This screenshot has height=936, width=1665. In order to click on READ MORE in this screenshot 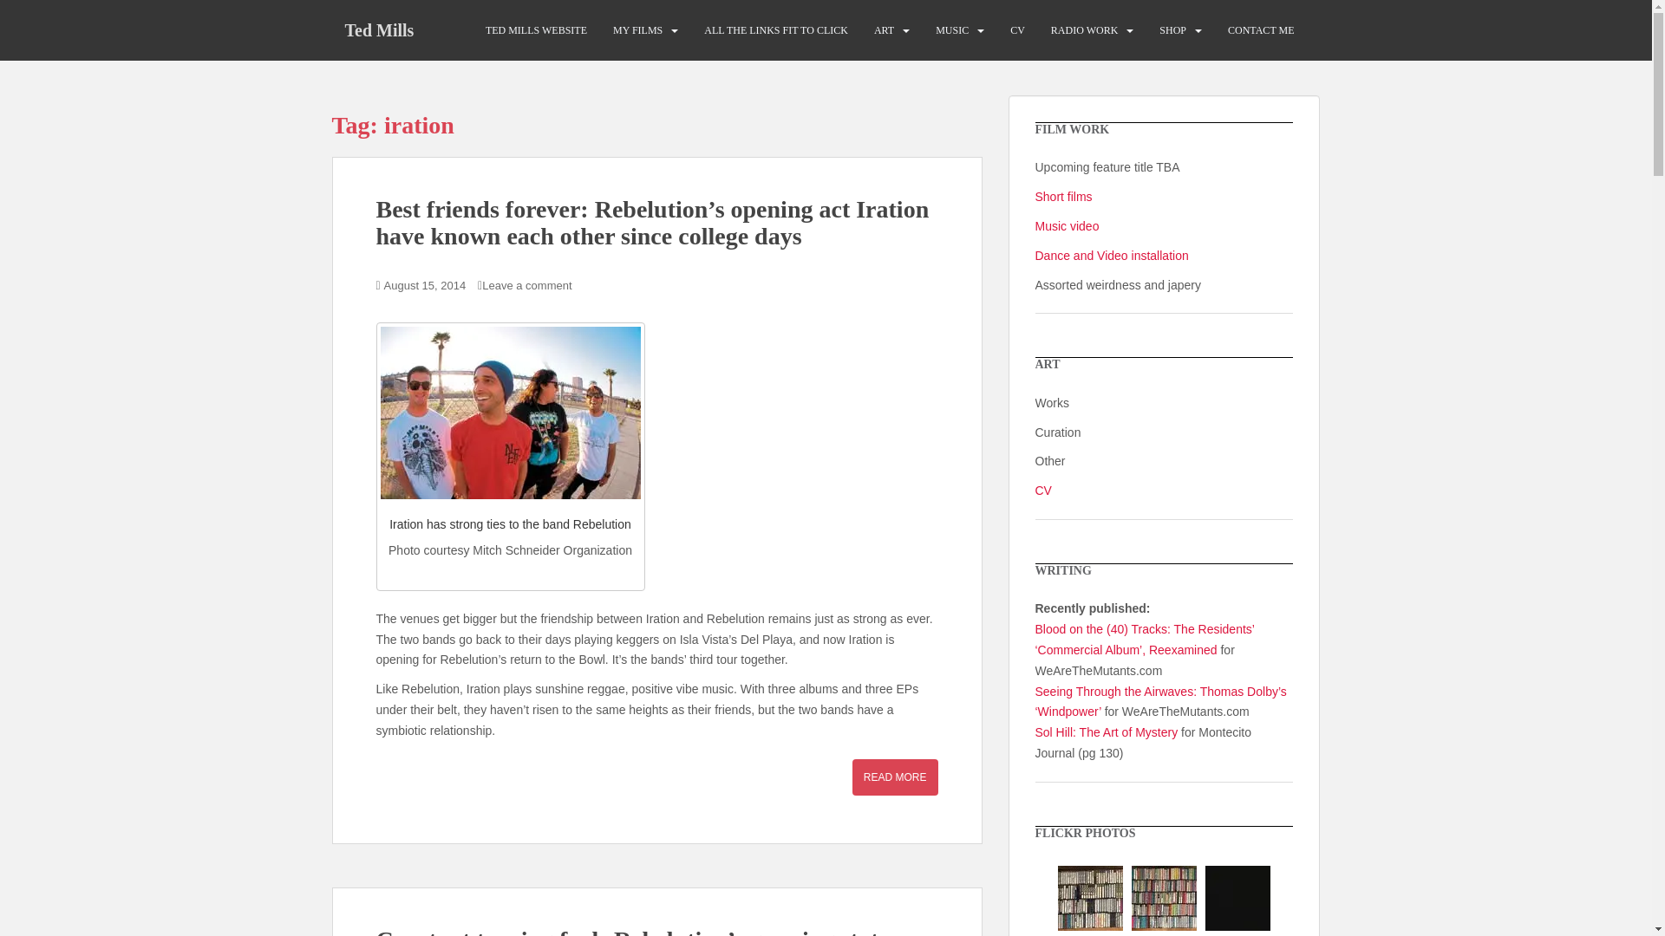, I will do `click(895, 777)`.